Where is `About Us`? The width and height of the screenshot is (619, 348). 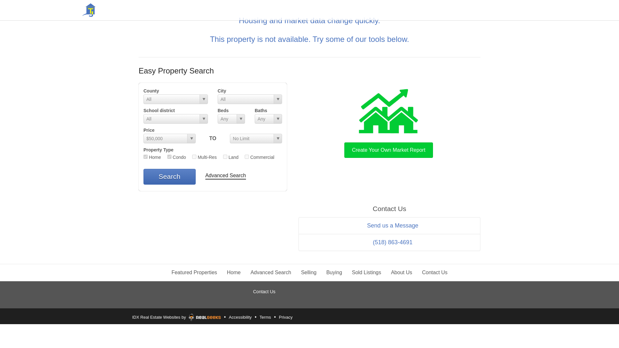
About Us is located at coordinates (402, 273).